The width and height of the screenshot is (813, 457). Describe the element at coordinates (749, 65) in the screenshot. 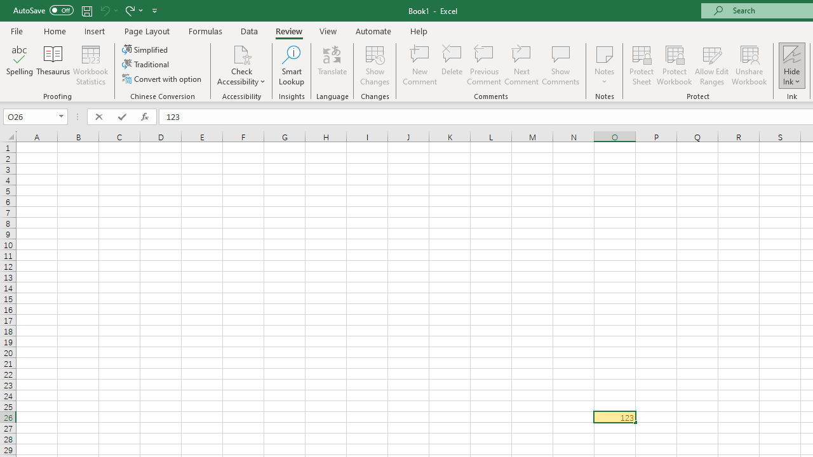

I see `Unshare Workbook` at that location.